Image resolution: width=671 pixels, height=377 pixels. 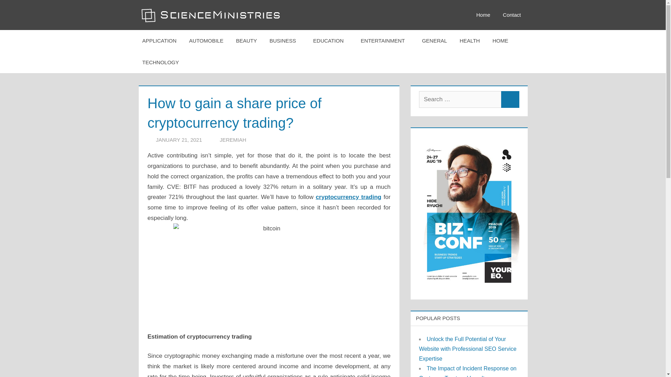 I want to click on Search for:, so click(x=460, y=99).